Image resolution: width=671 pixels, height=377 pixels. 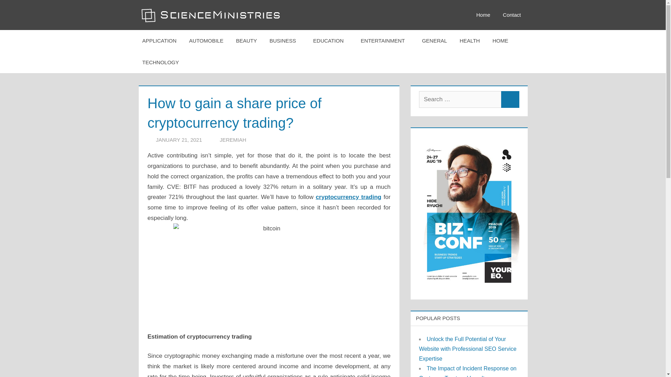 I want to click on Search for:, so click(x=460, y=99).